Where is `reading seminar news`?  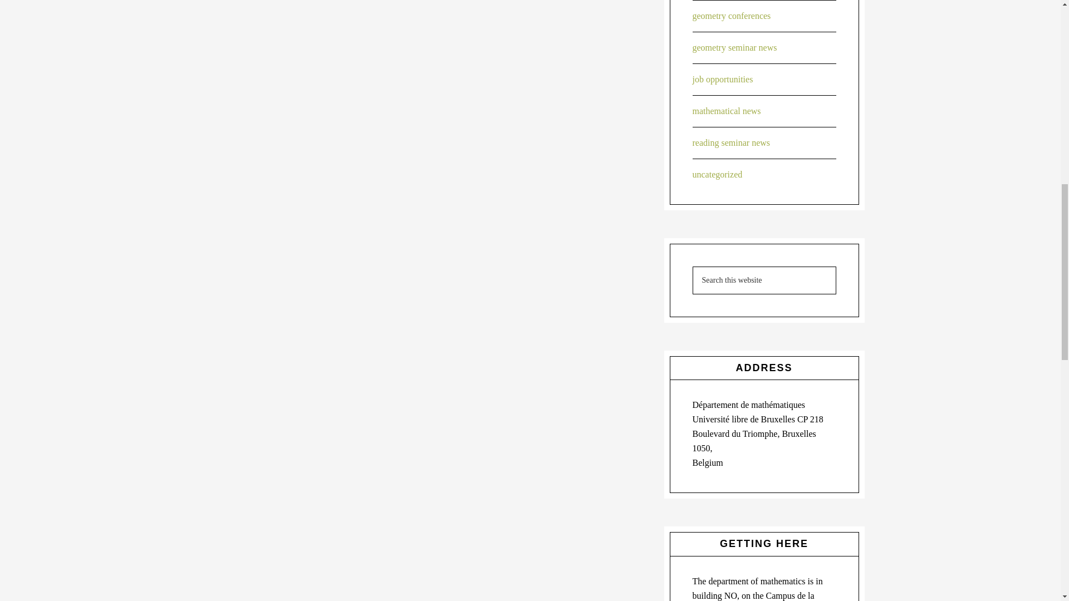
reading seminar news is located at coordinates (732, 142).